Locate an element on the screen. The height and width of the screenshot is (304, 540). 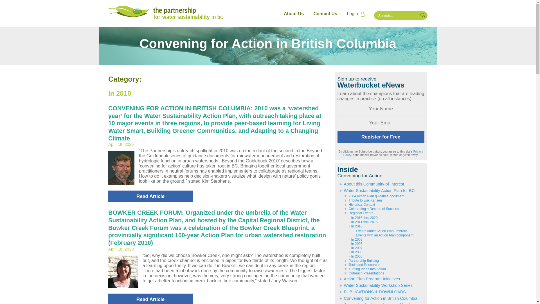
Historical Context is located at coordinates (359, 205).